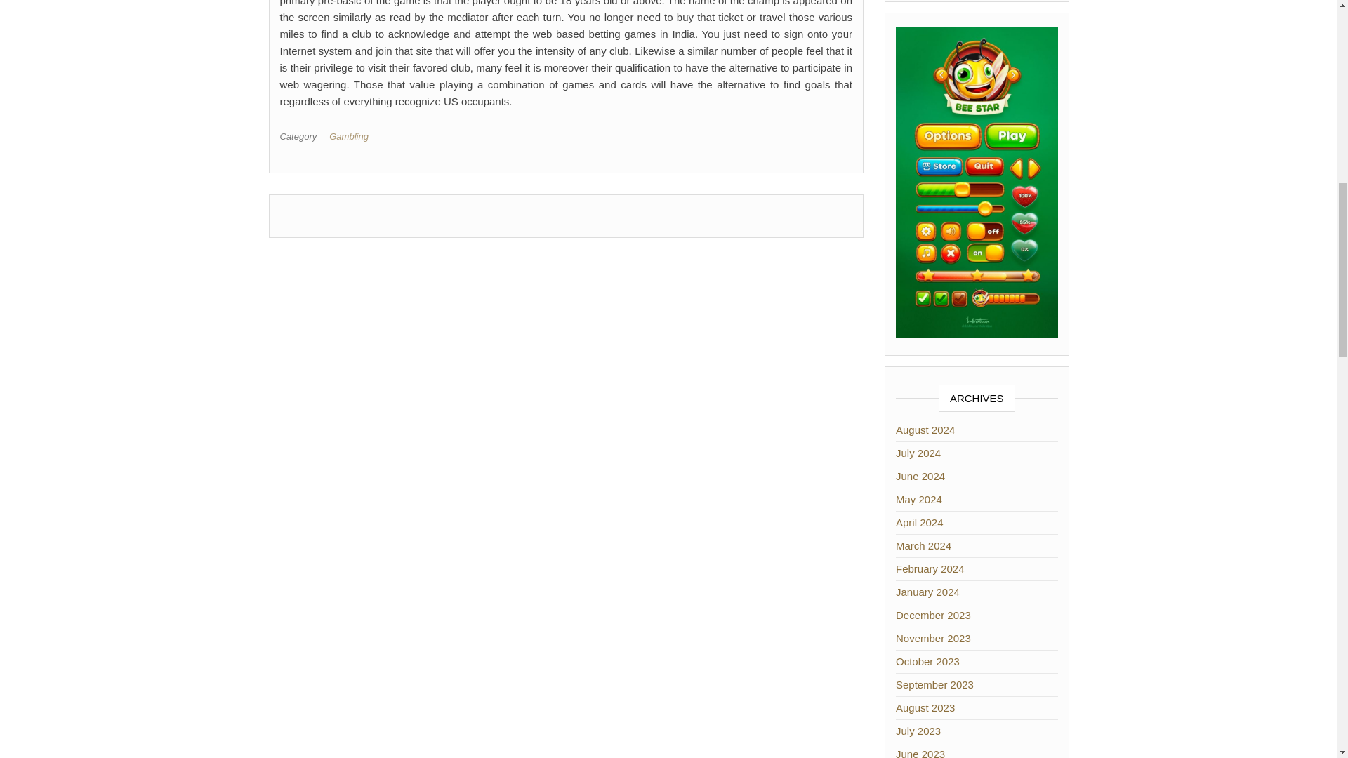 This screenshot has width=1348, height=758. Describe the element at coordinates (918, 453) in the screenshot. I see `July 2024` at that location.